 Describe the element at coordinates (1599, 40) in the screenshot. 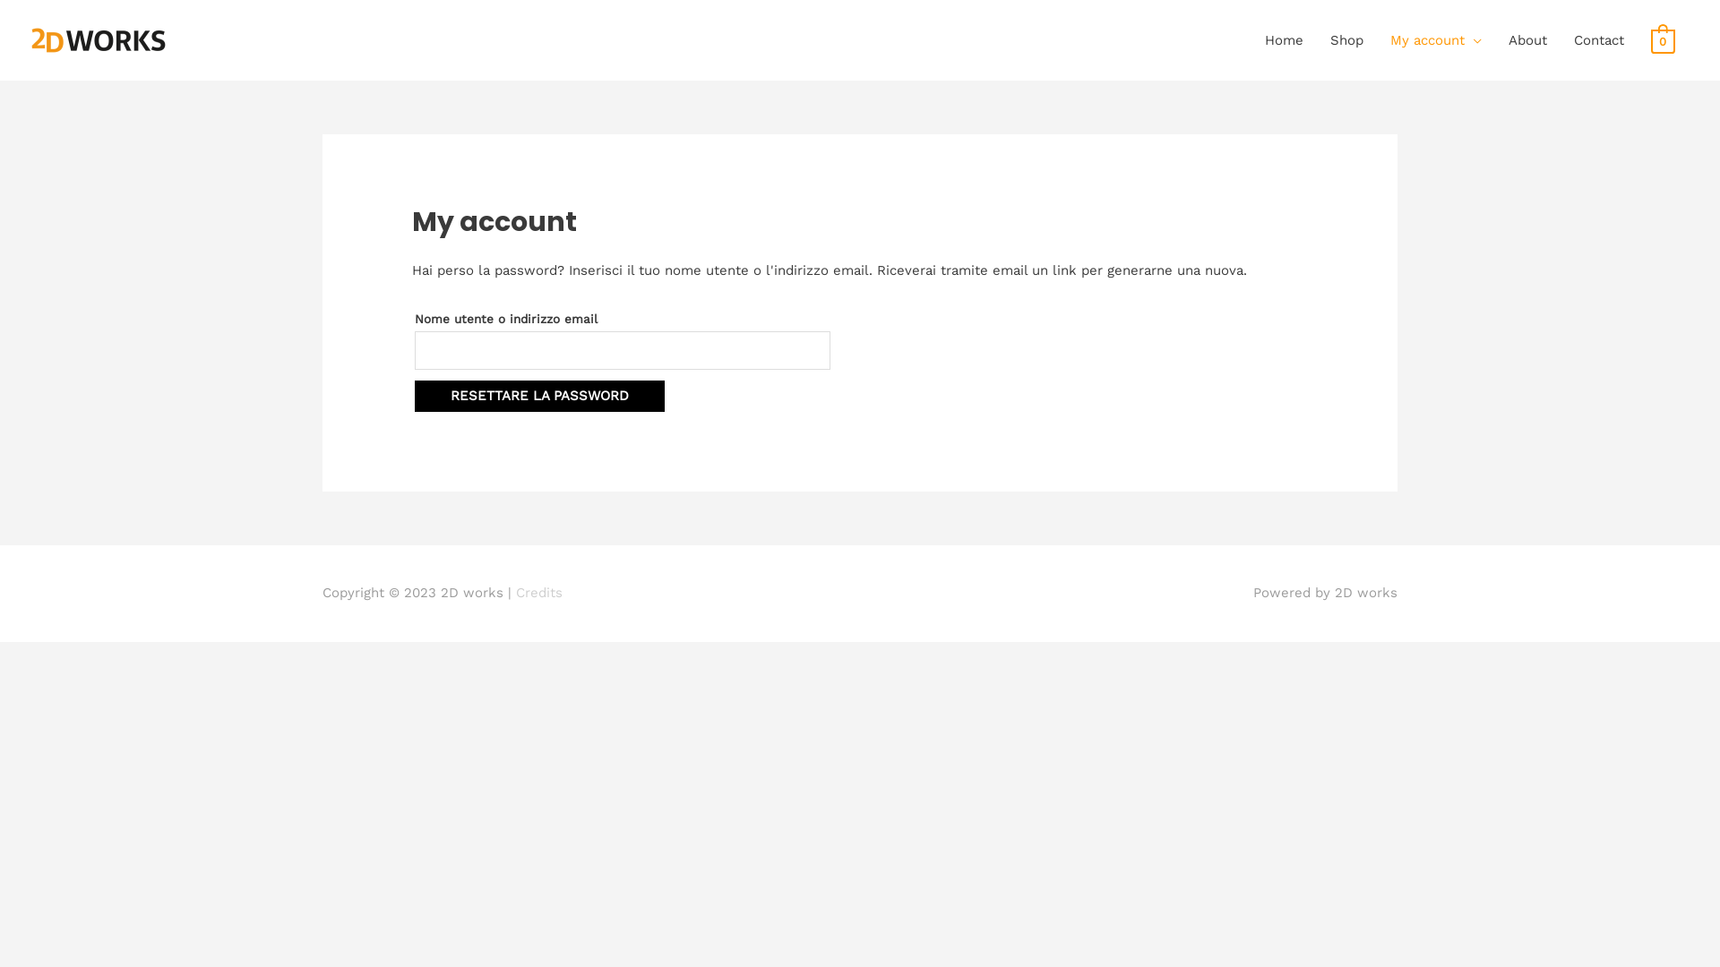

I see `Contact` at that location.